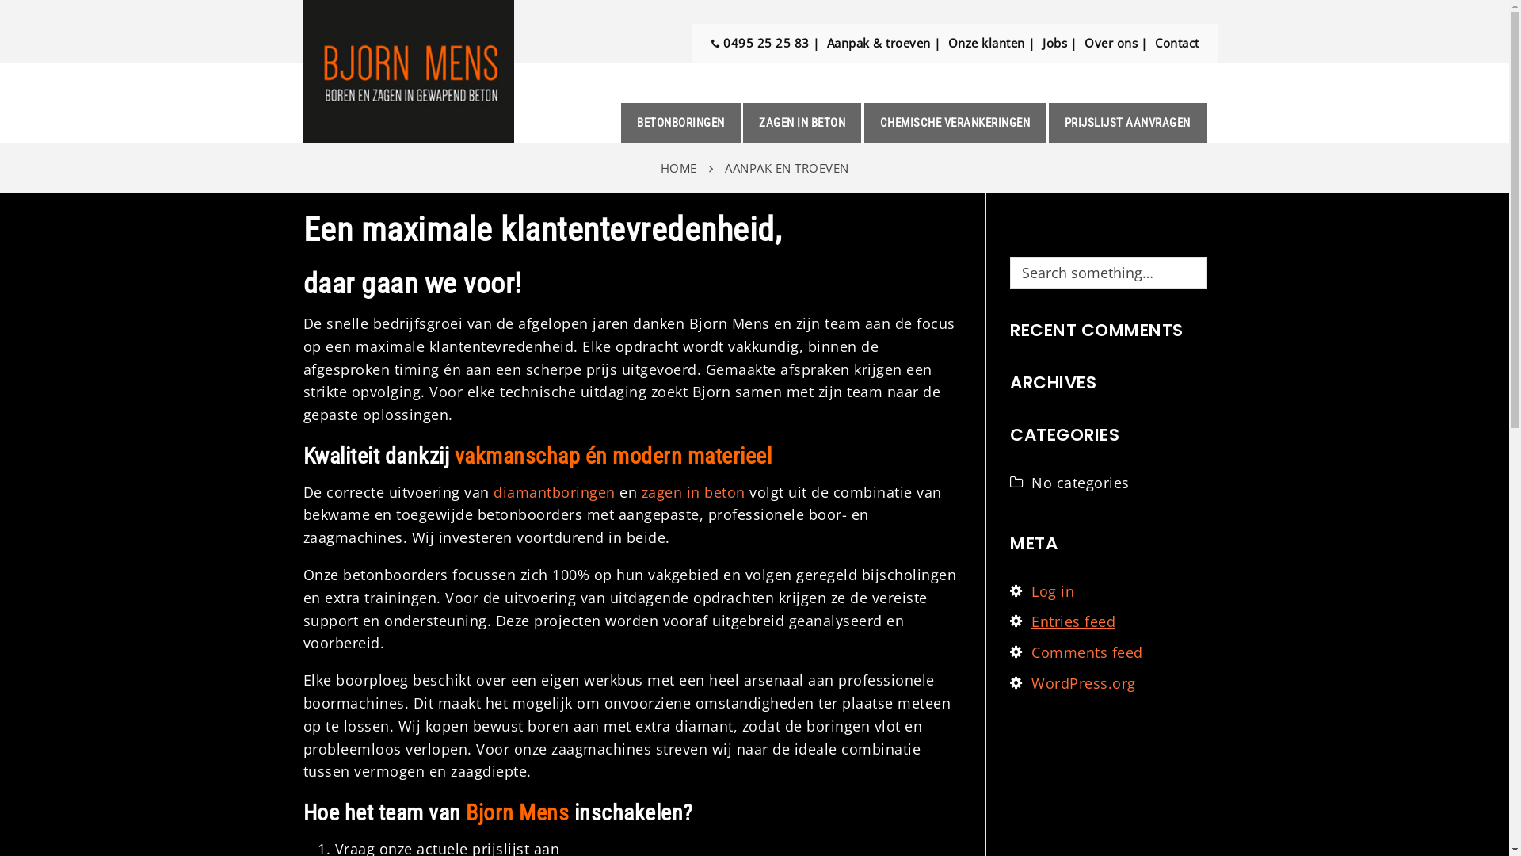 This screenshot has height=856, width=1521. What do you see at coordinates (555, 492) in the screenshot?
I see `diamantboringen` at bounding box center [555, 492].